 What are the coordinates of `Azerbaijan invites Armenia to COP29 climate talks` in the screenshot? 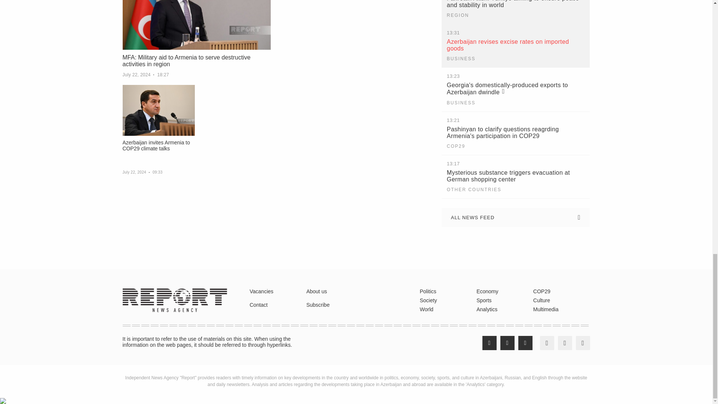 It's located at (159, 110).